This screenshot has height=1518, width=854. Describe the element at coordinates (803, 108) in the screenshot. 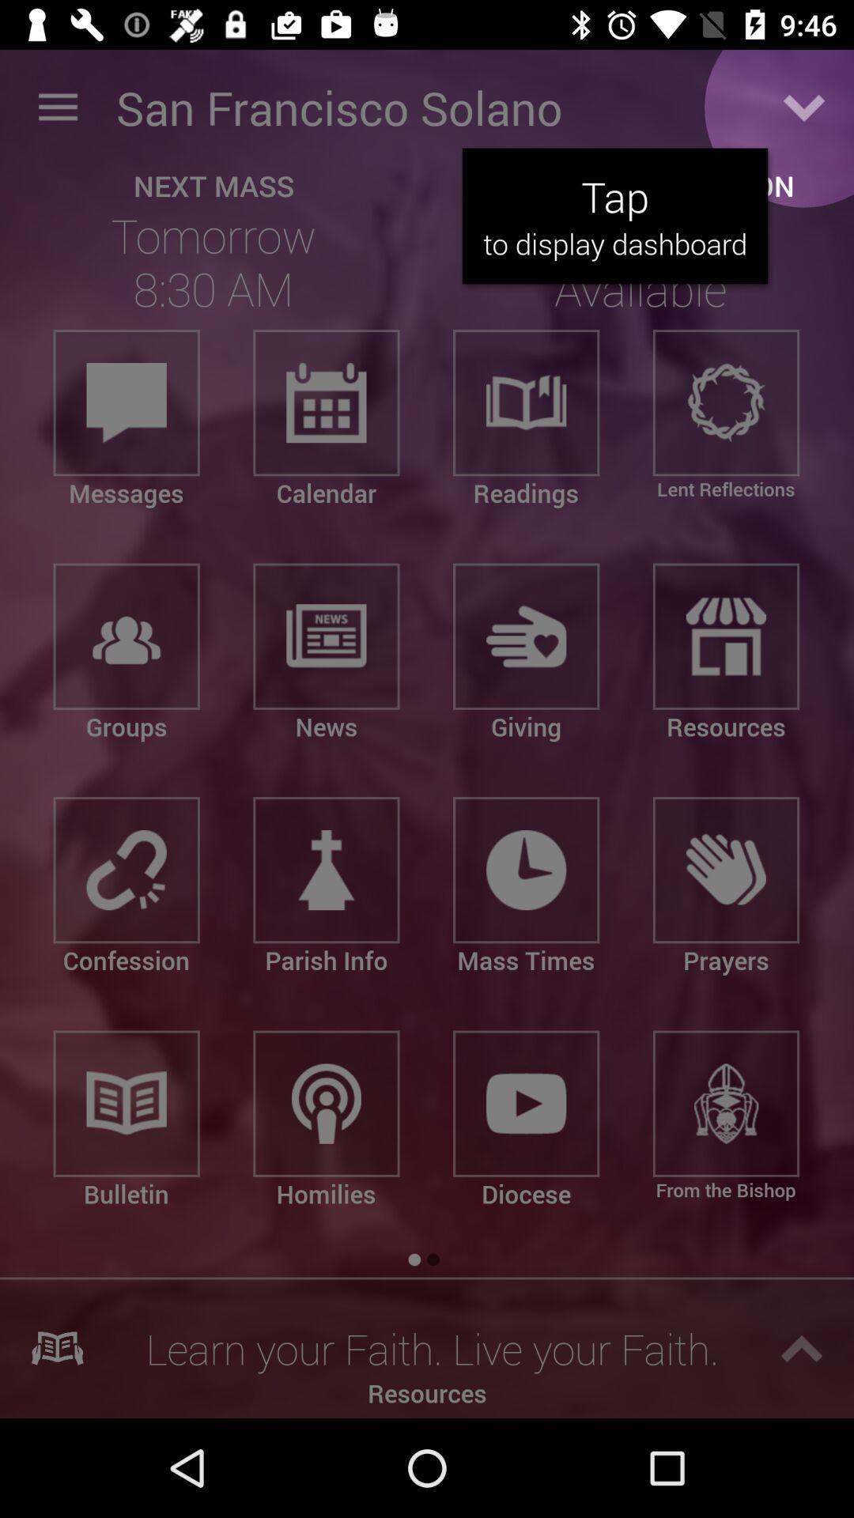

I see `click the item above my next confession` at that location.